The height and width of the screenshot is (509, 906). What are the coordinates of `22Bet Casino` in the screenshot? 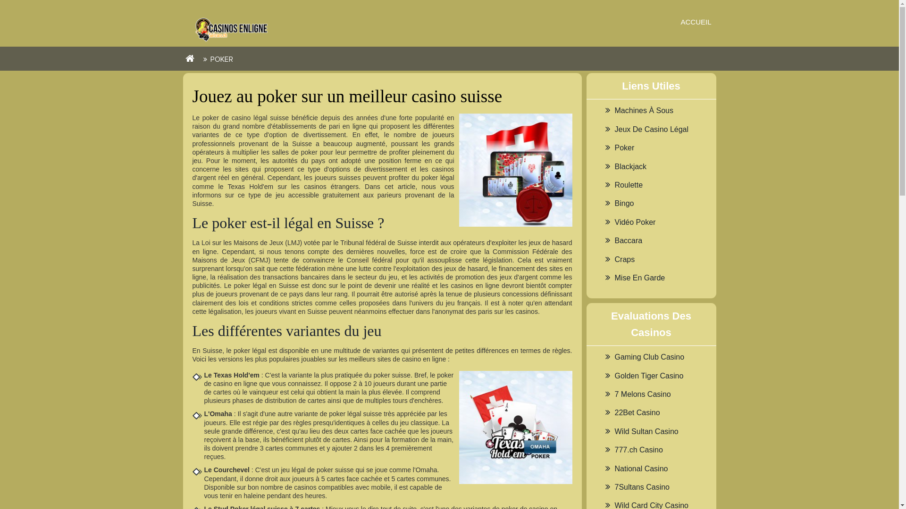 It's located at (637, 413).